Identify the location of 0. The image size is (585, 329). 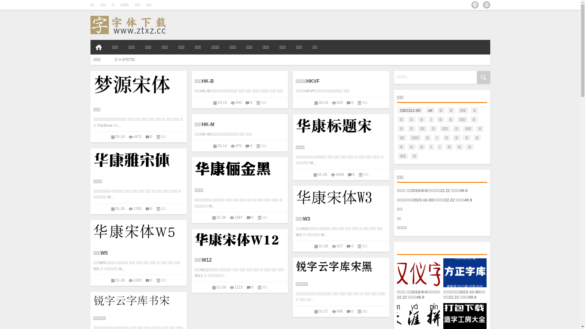
(151, 209).